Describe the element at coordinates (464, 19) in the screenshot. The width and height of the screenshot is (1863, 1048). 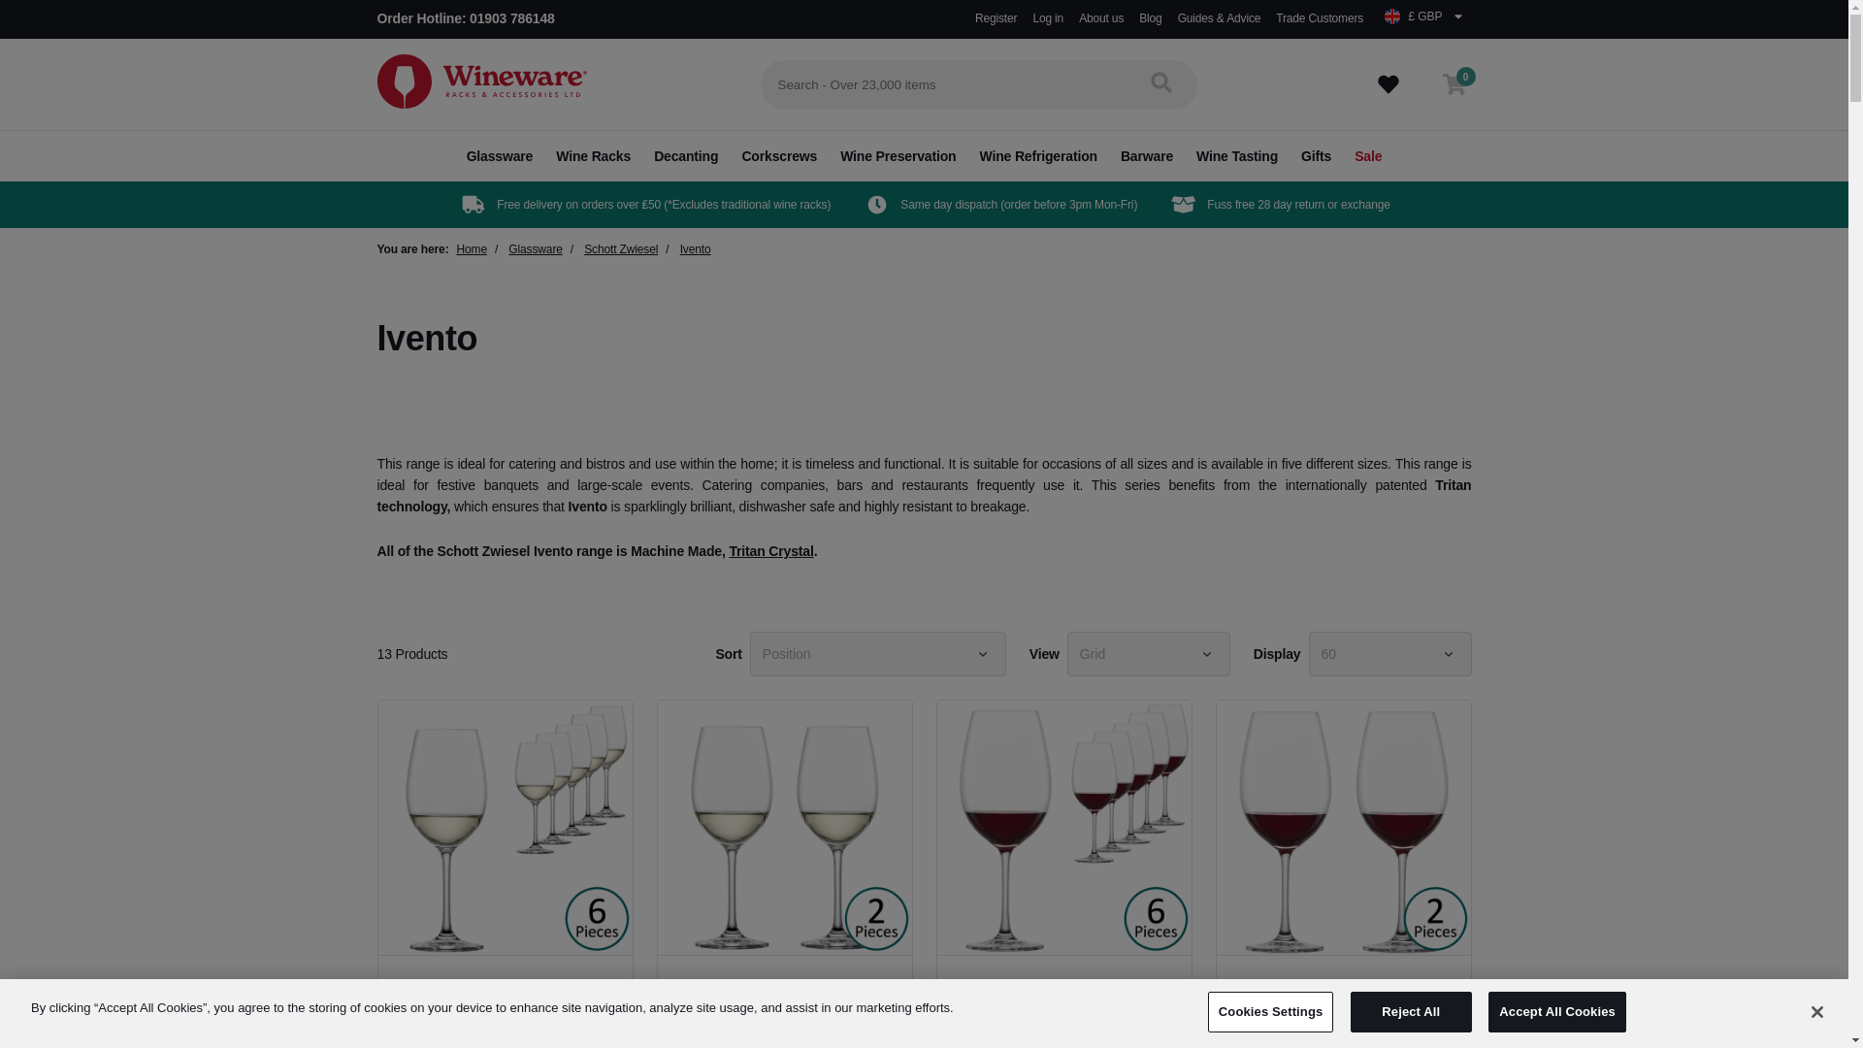
I see `Order Hotline: 01903 786148` at that location.